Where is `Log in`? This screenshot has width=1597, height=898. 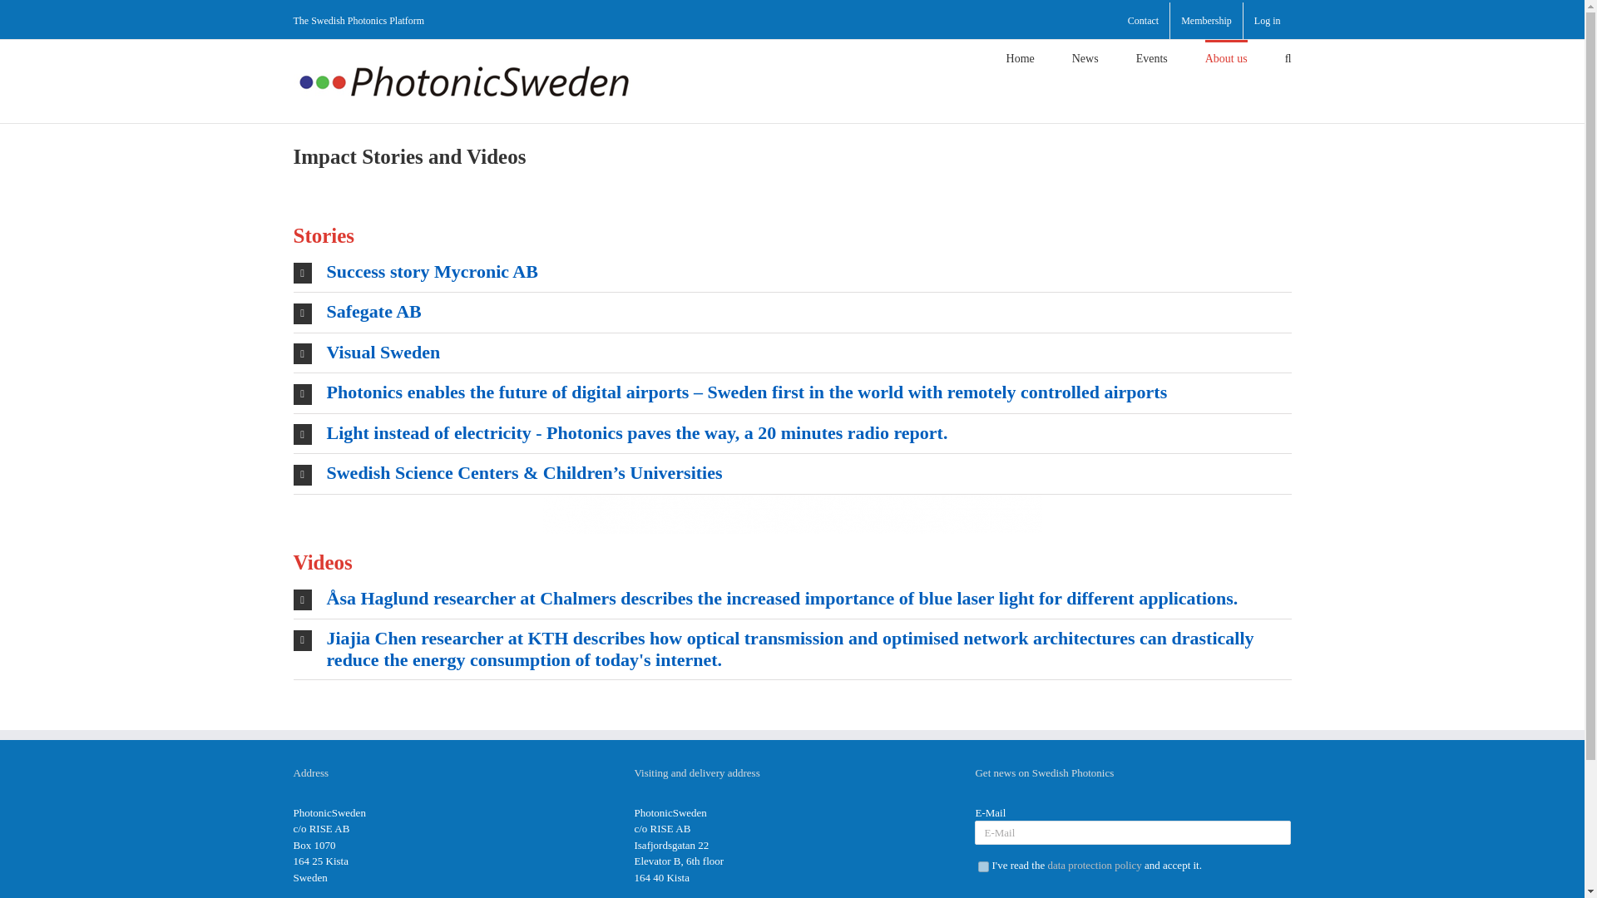 Log in is located at coordinates (1268, 21).